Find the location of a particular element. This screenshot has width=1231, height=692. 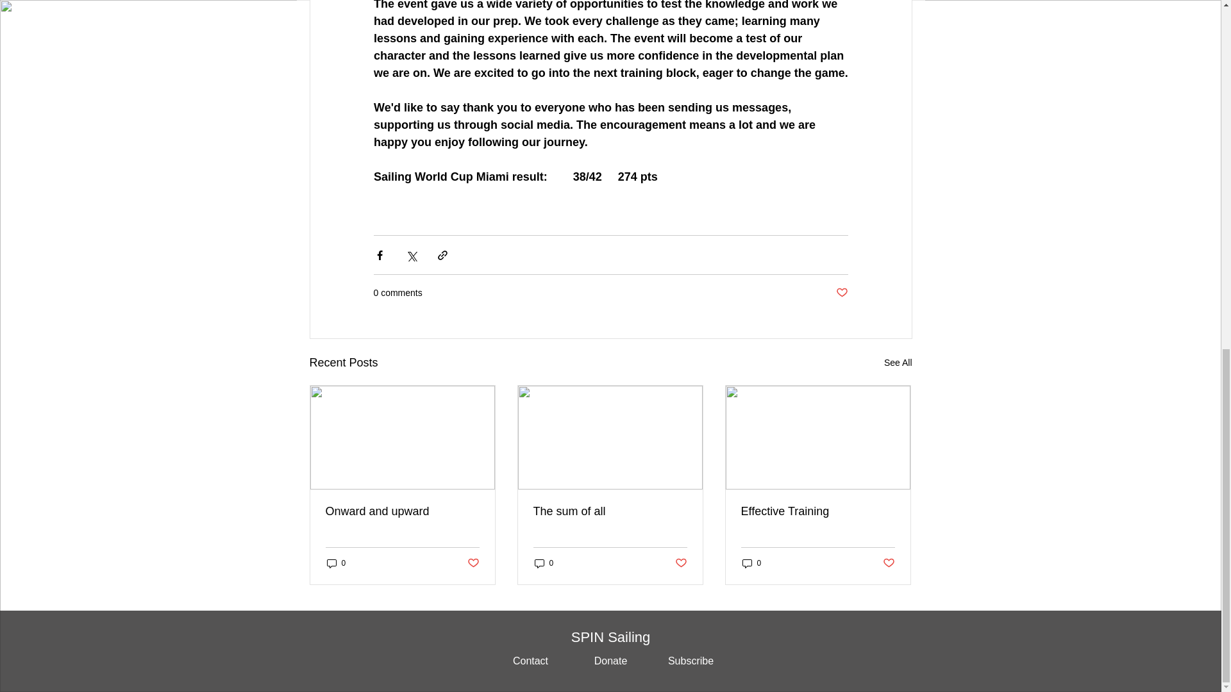

Post not marked as liked is located at coordinates (841, 293).